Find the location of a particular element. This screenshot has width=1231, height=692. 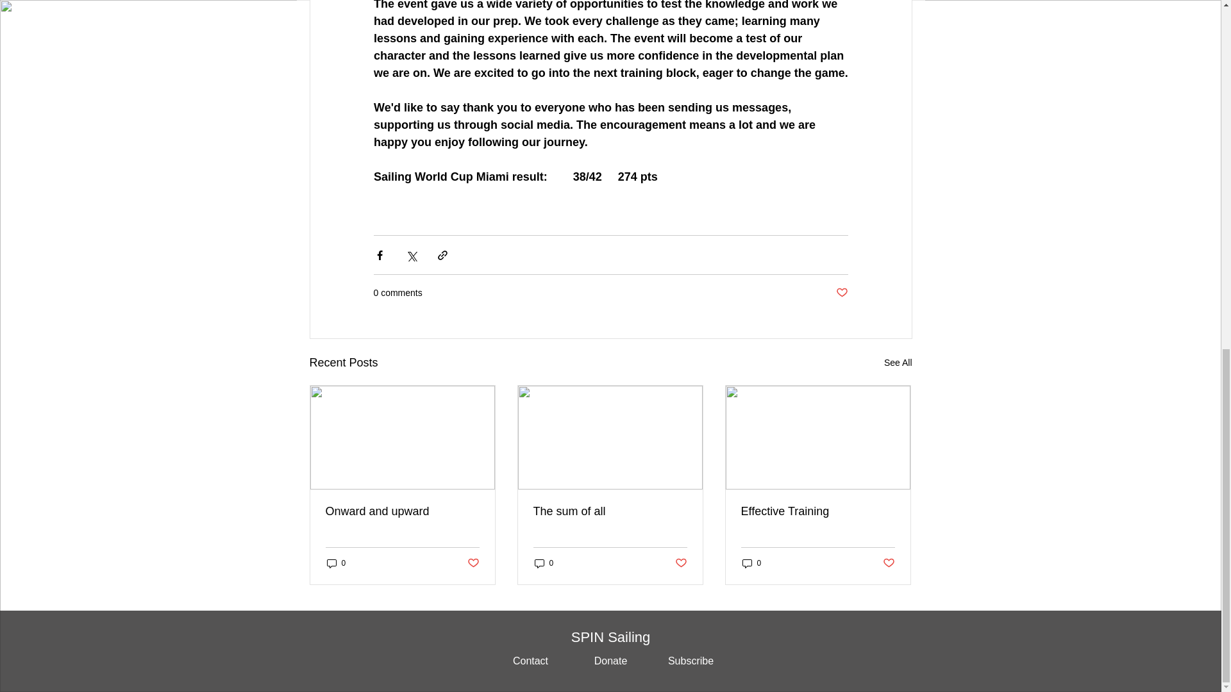

Post not marked as liked is located at coordinates (841, 293).